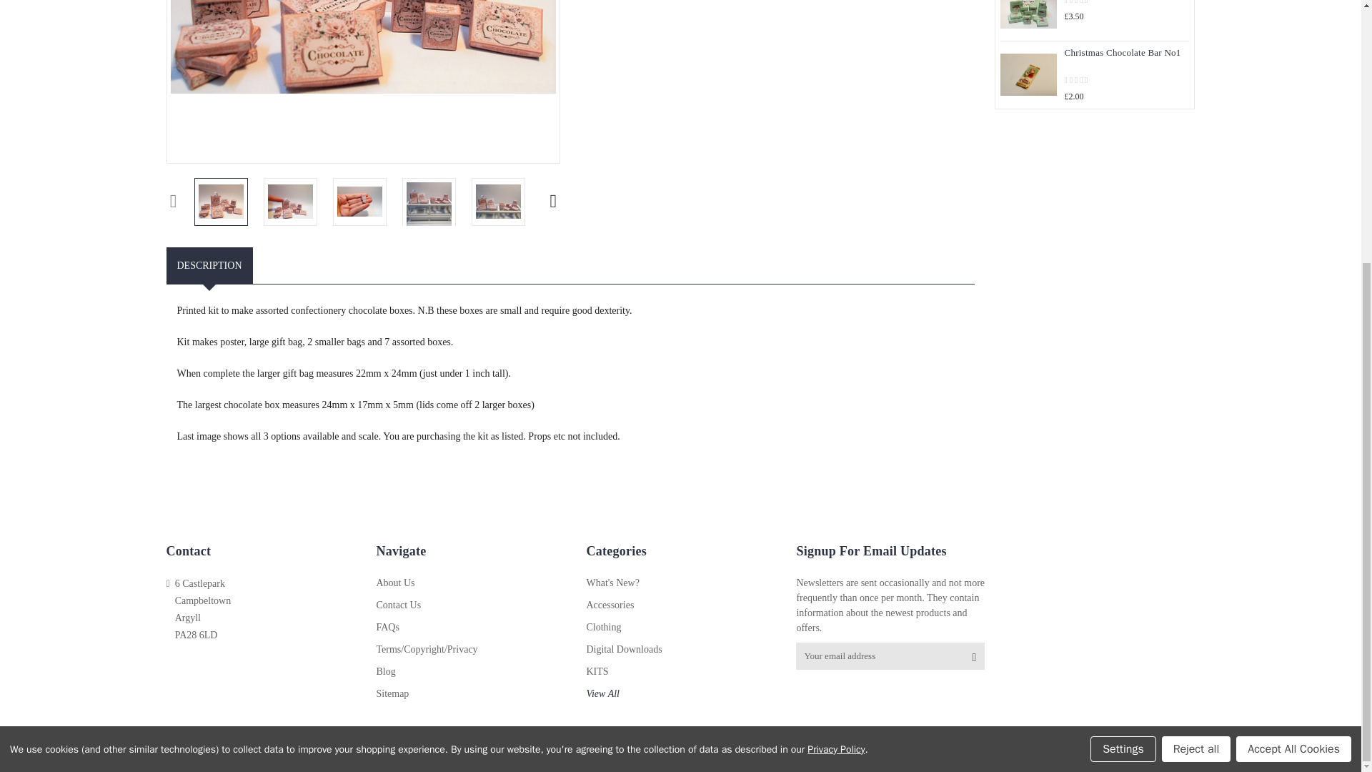  I want to click on Kit - Fine Chocolates no3, so click(1028, 14).